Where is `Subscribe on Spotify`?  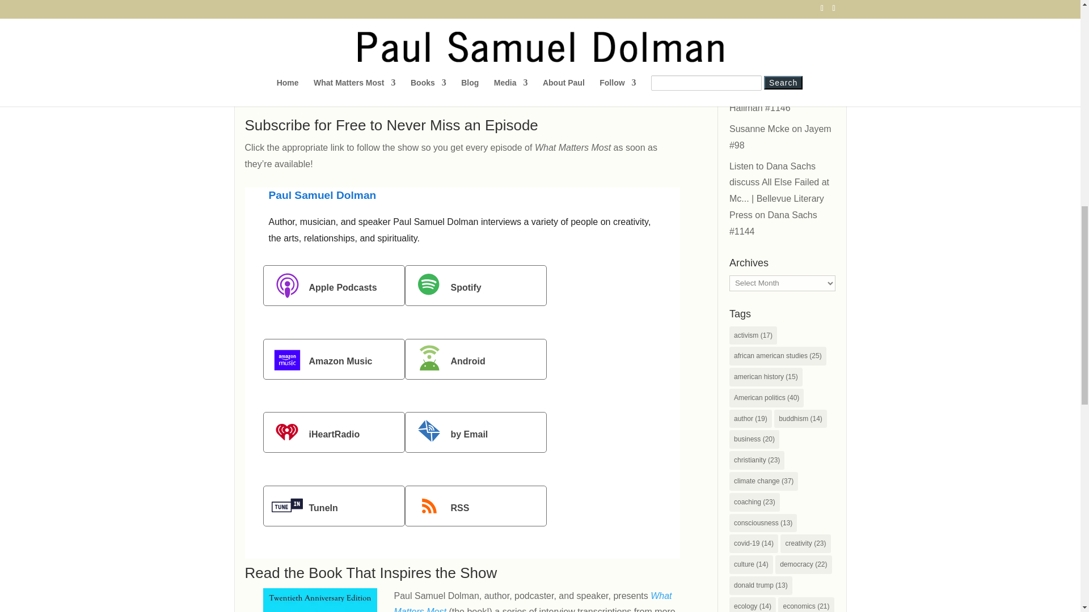 Subscribe on Spotify is located at coordinates (475, 286).